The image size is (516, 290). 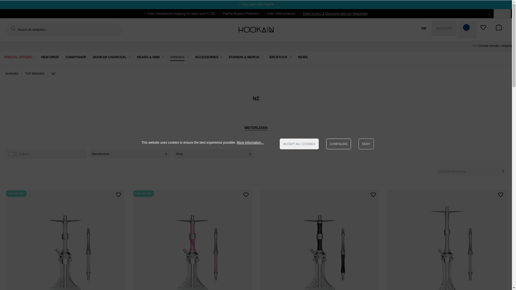 What do you see at coordinates (208, 58) in the screenshot?
I see `ACCESSORIES` at bounding box center [208, 58].